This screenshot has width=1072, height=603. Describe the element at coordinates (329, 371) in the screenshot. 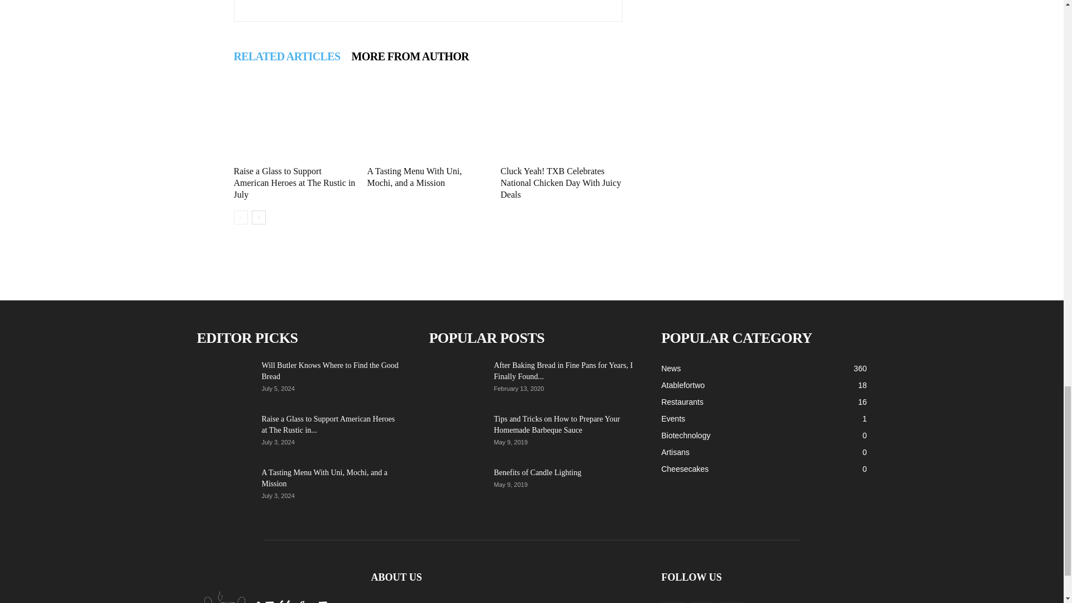

I see `Will Butler Knows Where to Find the Good Bread` at that location.